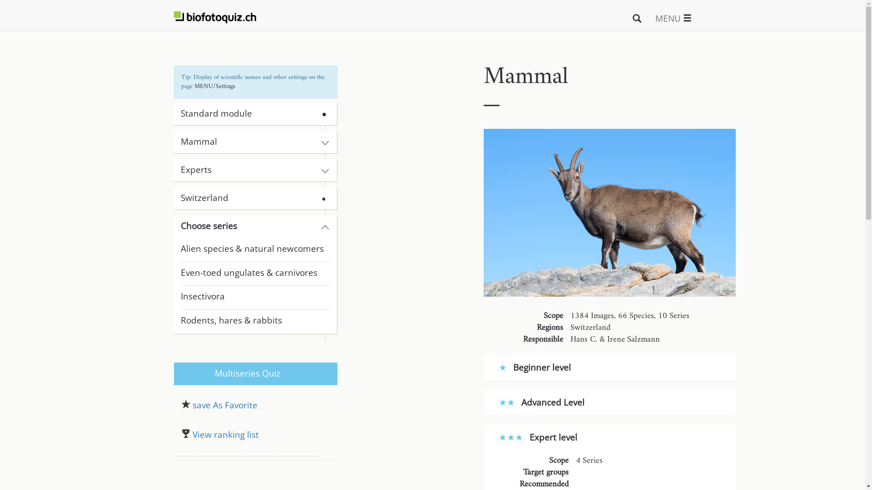  I want to click on Beginner level, so click(535, 369).